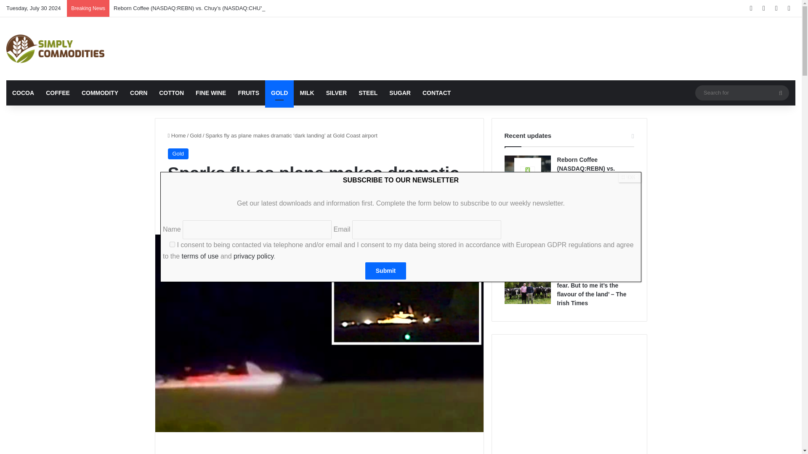 The image size is (808, 454). I want to click on Simply Commodities, so click(55, 49).